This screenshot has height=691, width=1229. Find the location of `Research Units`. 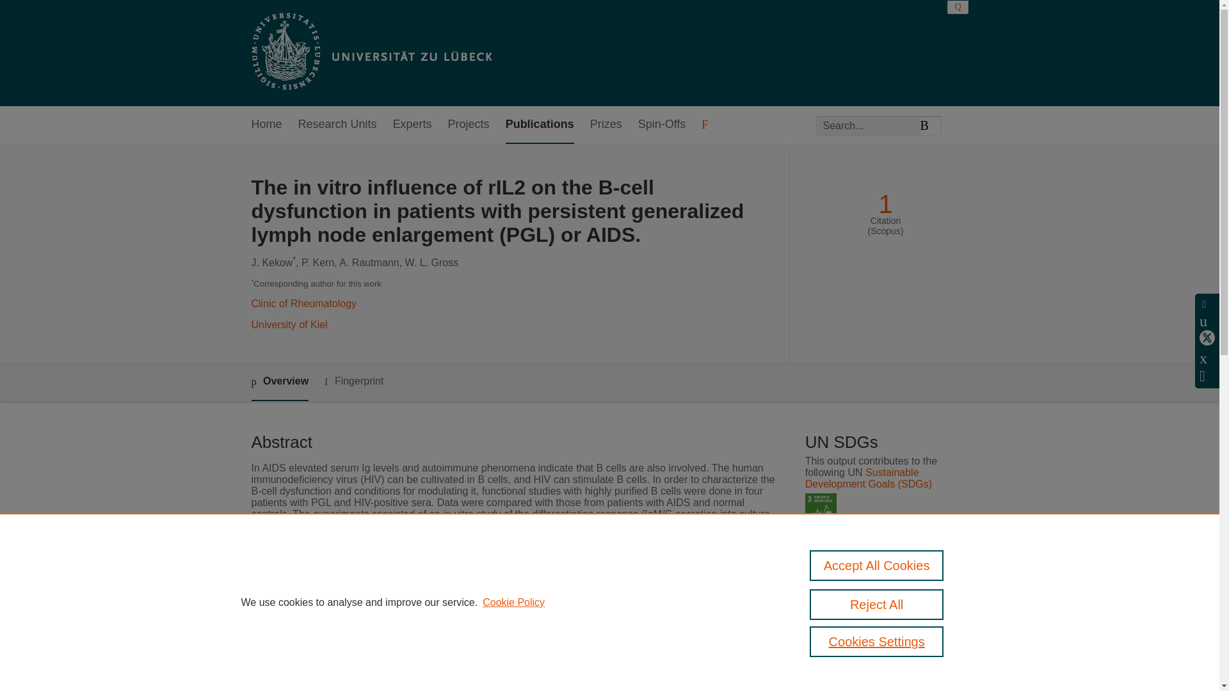

Research Units is located at coordinates (338, 125).